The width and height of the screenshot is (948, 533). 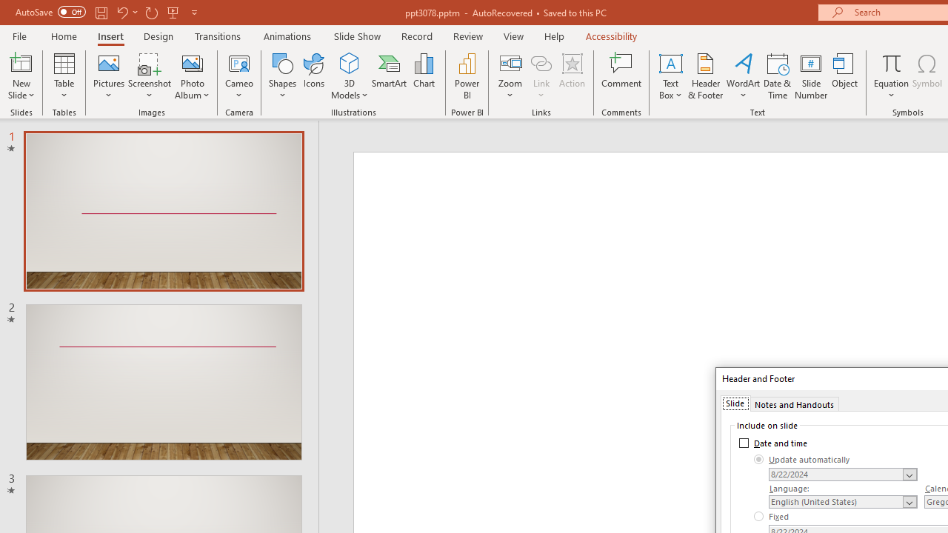 What do you see at coordinates (778, 76) in the screenshot?
I see `Date & Time...` at bounding box center [778, 76].